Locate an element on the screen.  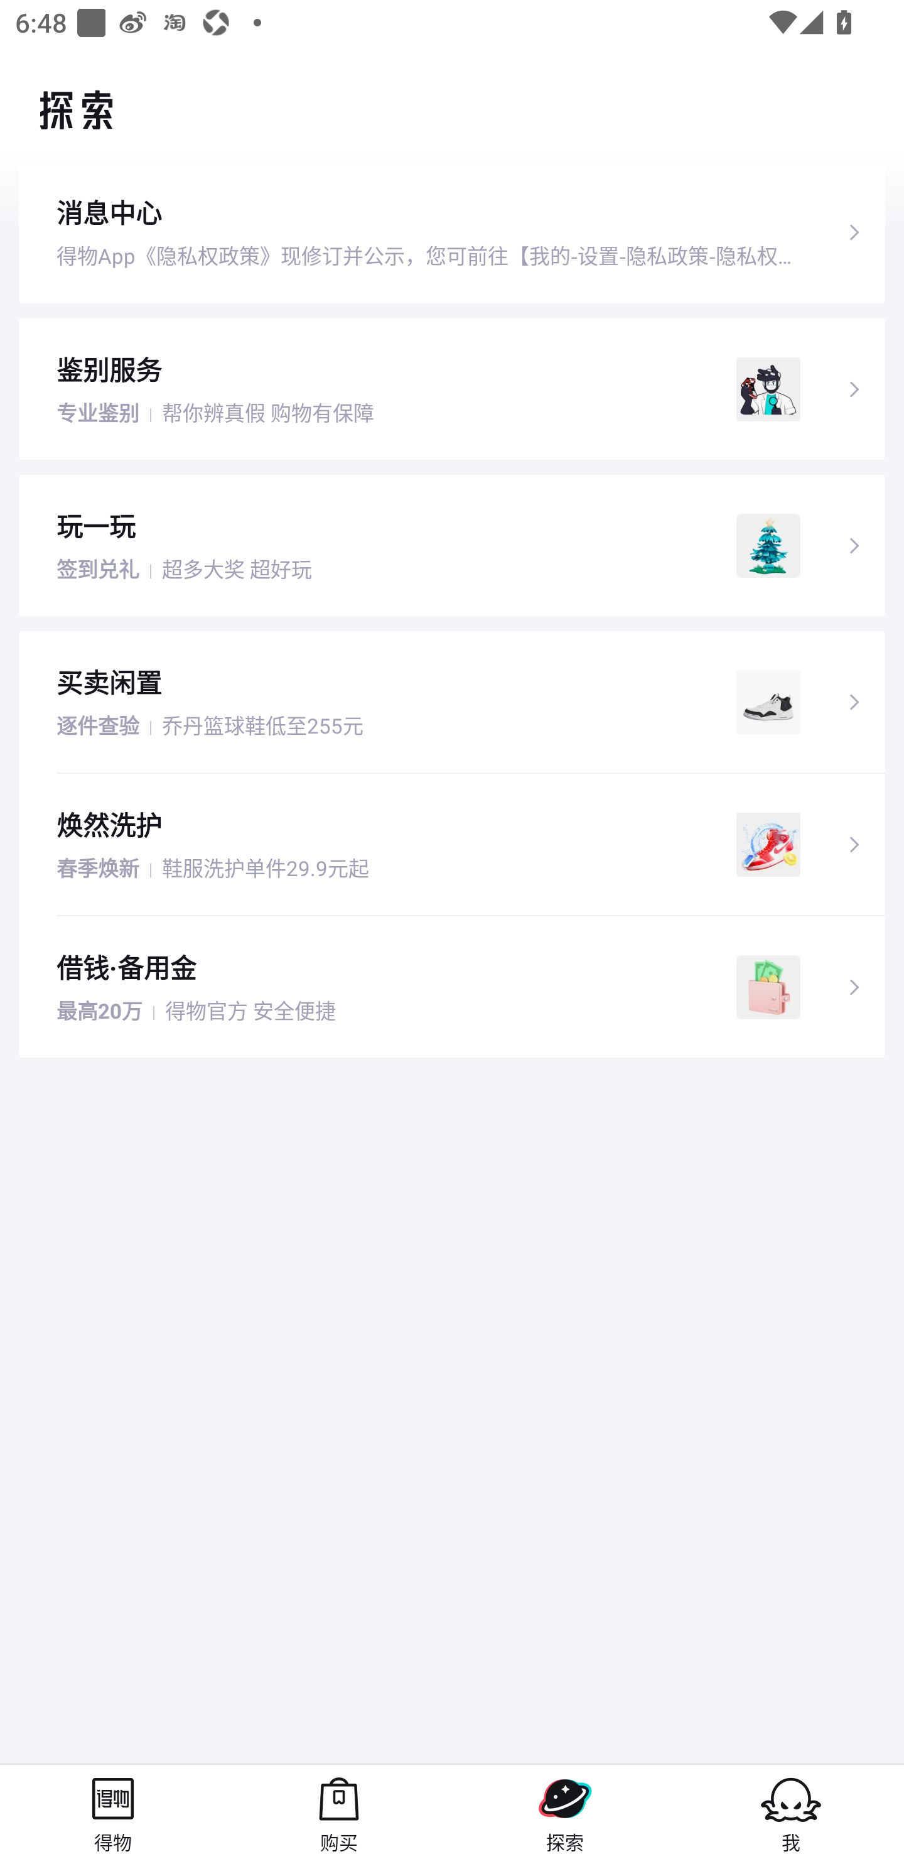
购买 is located at coordinates (339, 1811).